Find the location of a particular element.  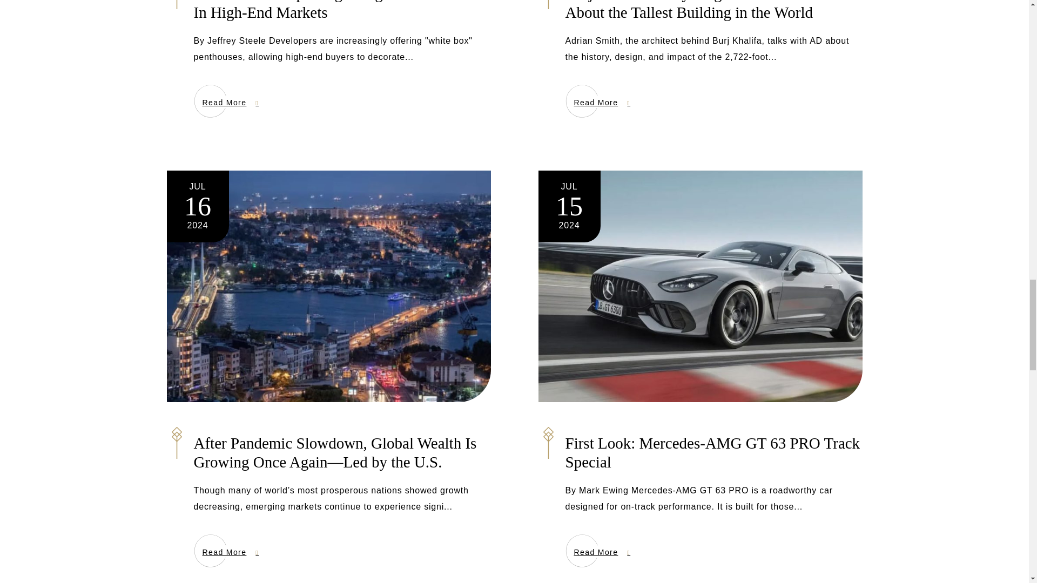

Read More is located at coordinates (230, 551).